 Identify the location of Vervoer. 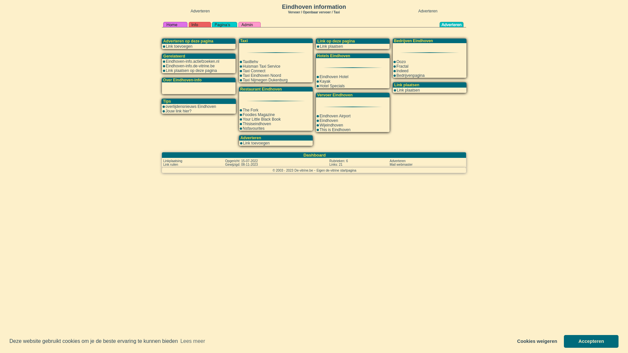
(294, 11).